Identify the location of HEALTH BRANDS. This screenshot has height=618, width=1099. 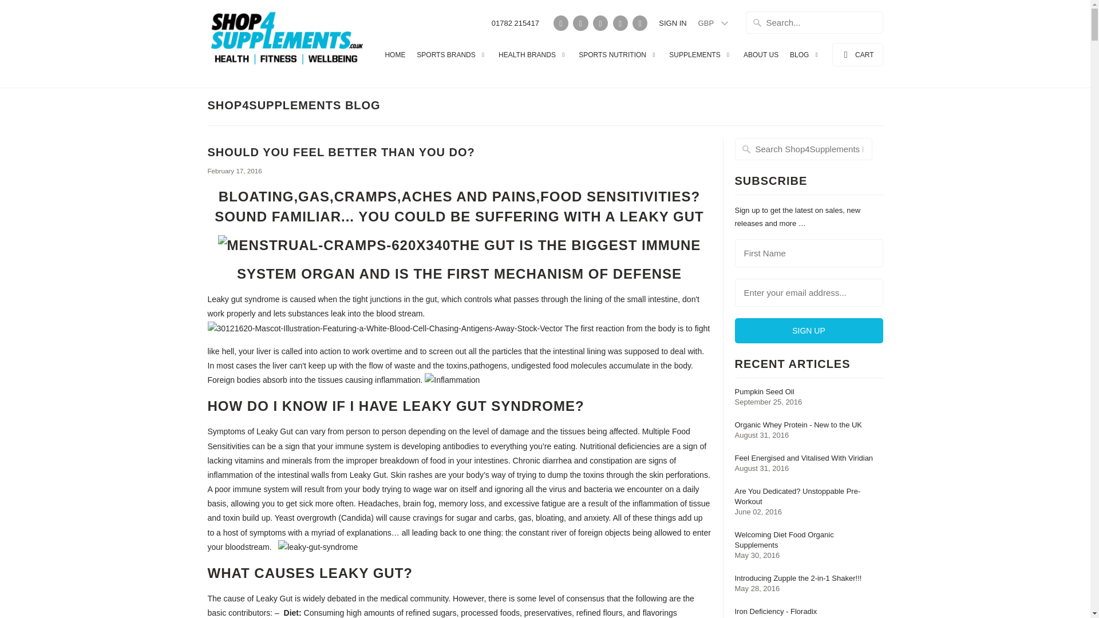
(532, 58).